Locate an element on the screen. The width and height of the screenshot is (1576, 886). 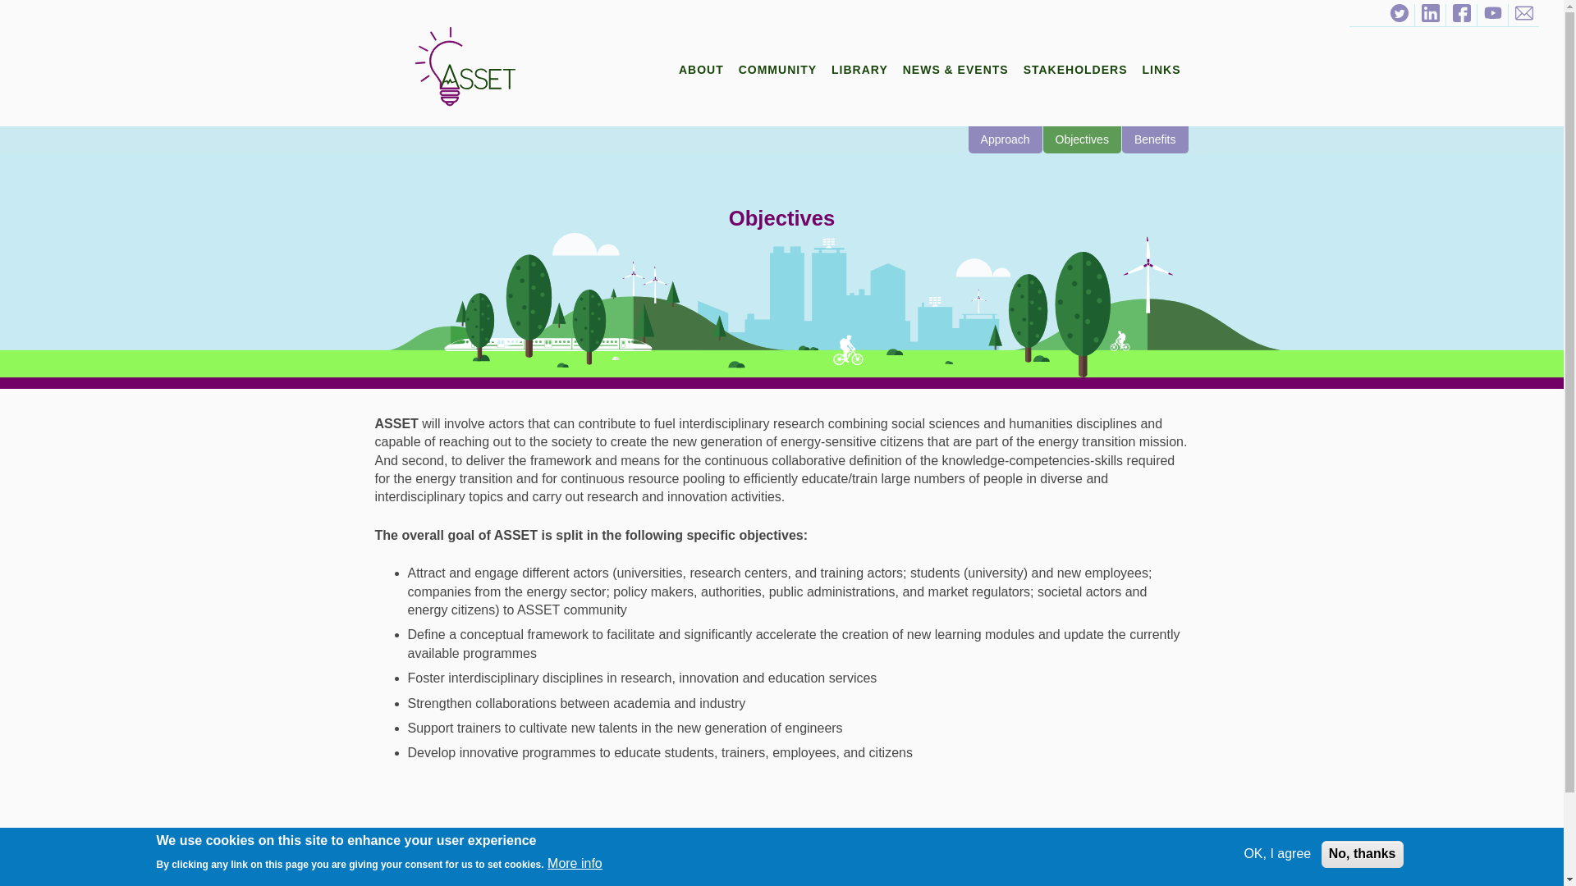
ABOUT is located at coordinates (701, 70).